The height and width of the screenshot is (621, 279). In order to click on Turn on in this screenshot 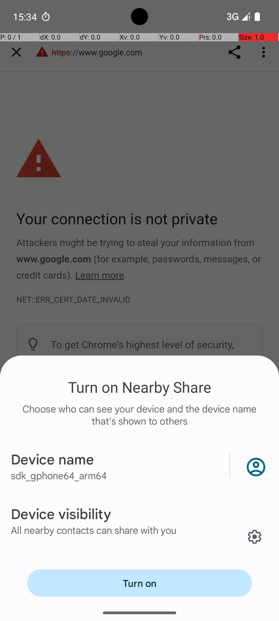, I will do `click(139, 583)`.